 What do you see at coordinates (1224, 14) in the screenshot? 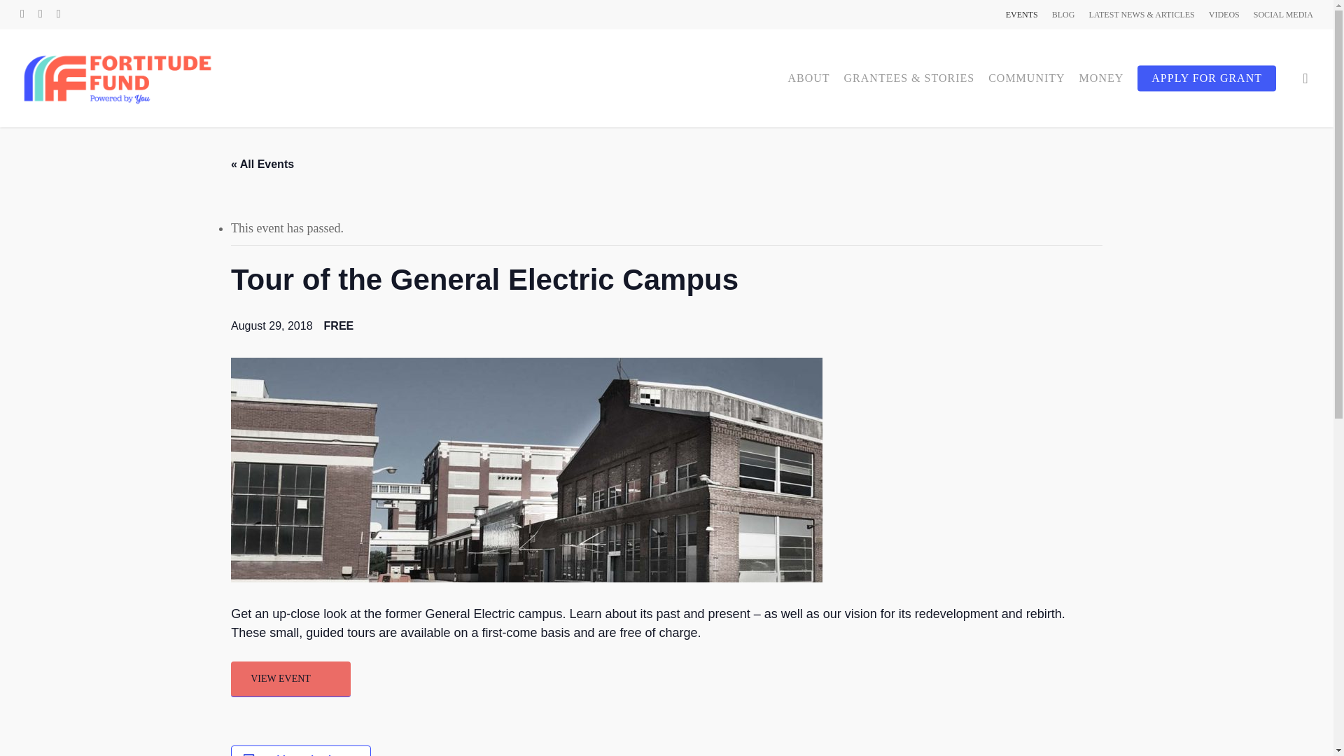
I see `VIDEOS` at bounding box center [1224, 14].